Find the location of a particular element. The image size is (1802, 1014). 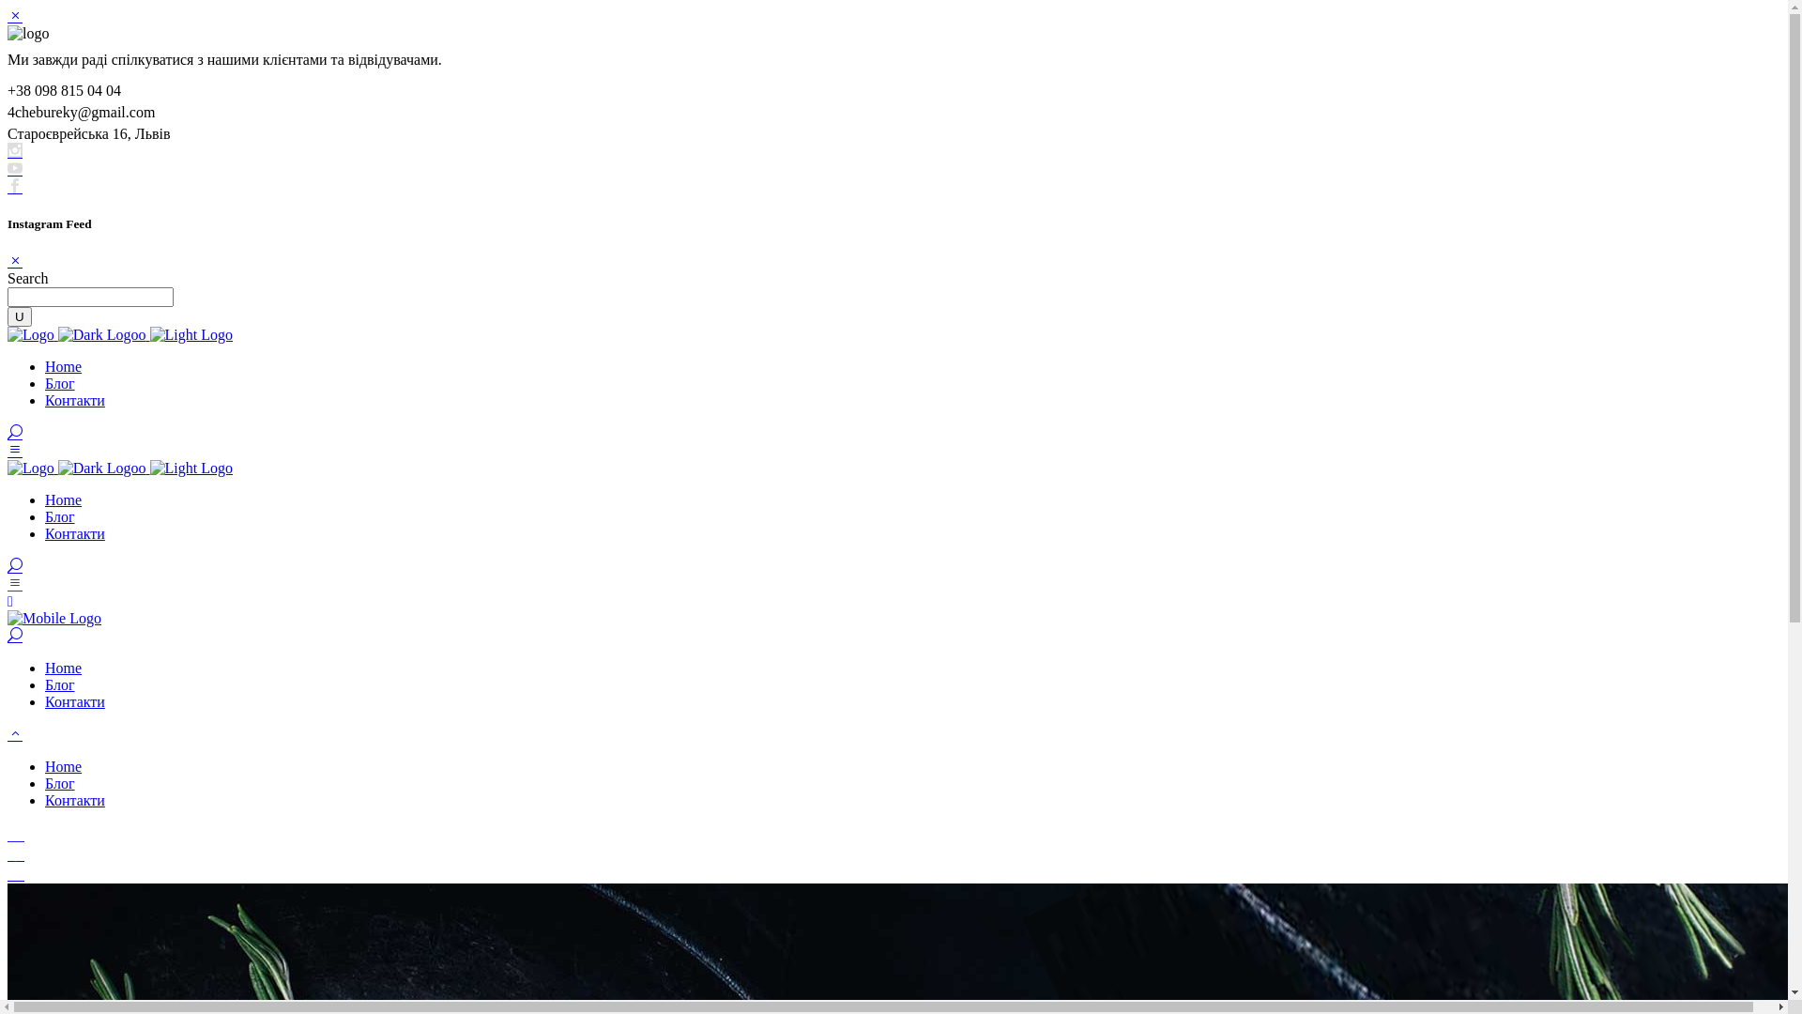

Home is located at coordinates (64, 366).